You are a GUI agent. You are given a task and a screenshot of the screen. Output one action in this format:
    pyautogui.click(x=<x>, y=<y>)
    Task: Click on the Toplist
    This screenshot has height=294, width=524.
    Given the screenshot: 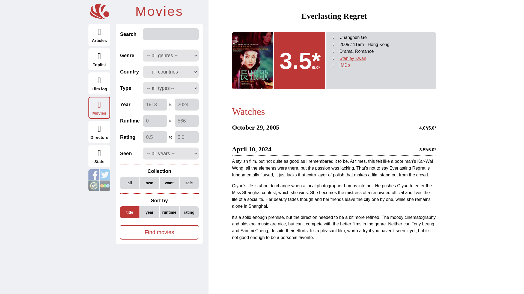 What is the action you would take?
    pyautogui.click(x=99, y=59)
    